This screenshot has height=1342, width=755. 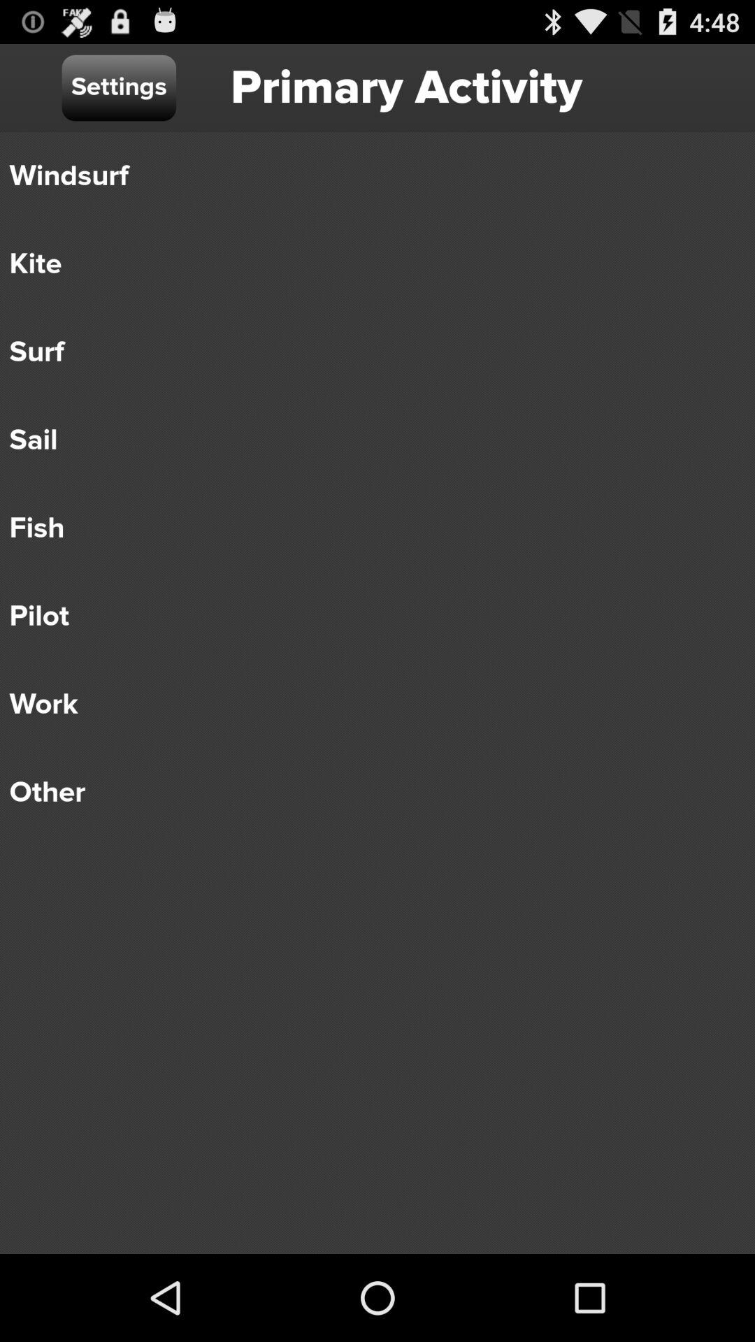 I want to click on choose the item below the fish icon, so click(x=368, y=616).